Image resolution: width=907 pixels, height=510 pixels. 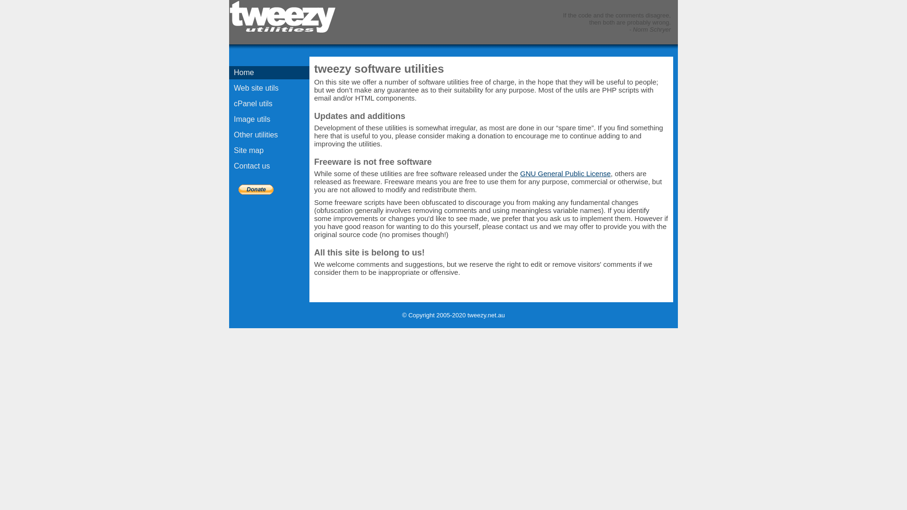 What do you see at coordinates (269, 166) in the screenshot?
I see `Contact us` at bounding box center [269, 166].